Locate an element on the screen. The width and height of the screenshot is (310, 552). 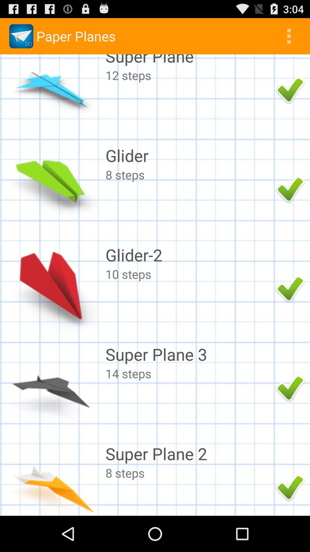
flip until 14 steps app is located at coordinates (189, 373).